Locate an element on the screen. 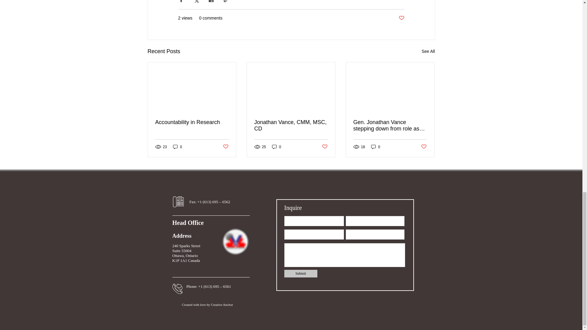  0 is located at coordinates (177, 147).